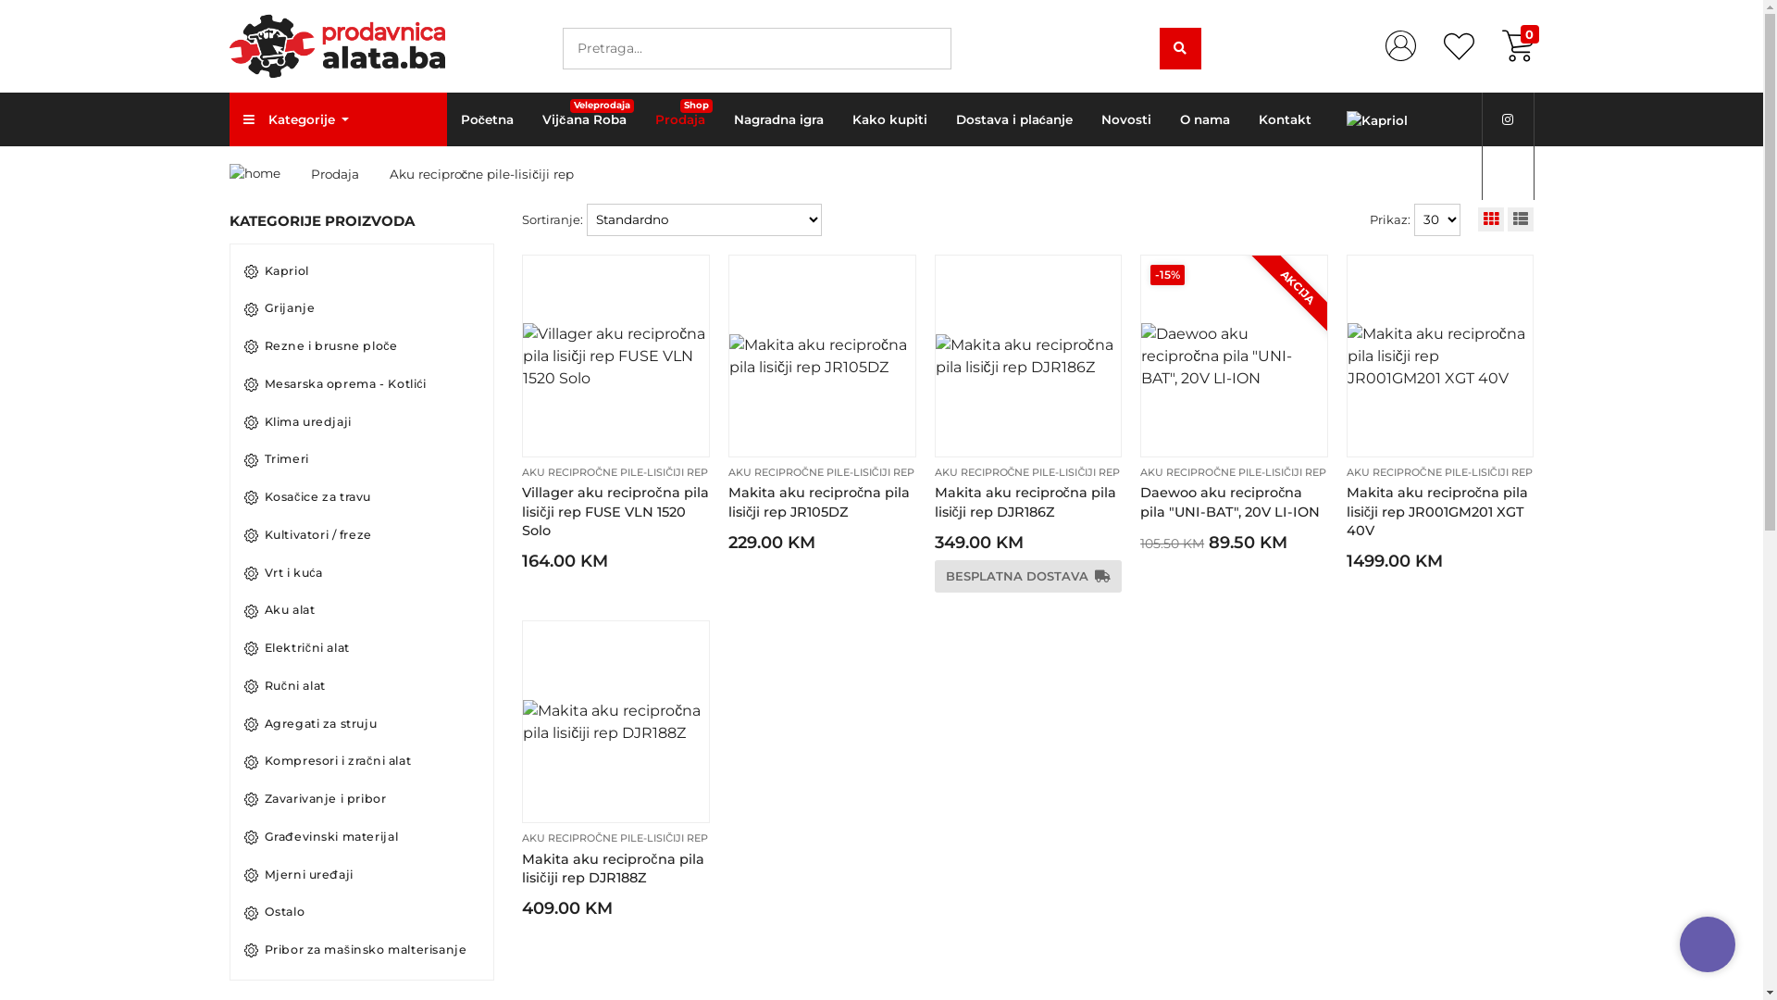 The height and width of the screenshot is (1000, 1777). I want to click on Nagradna igra, so click(779, 119).